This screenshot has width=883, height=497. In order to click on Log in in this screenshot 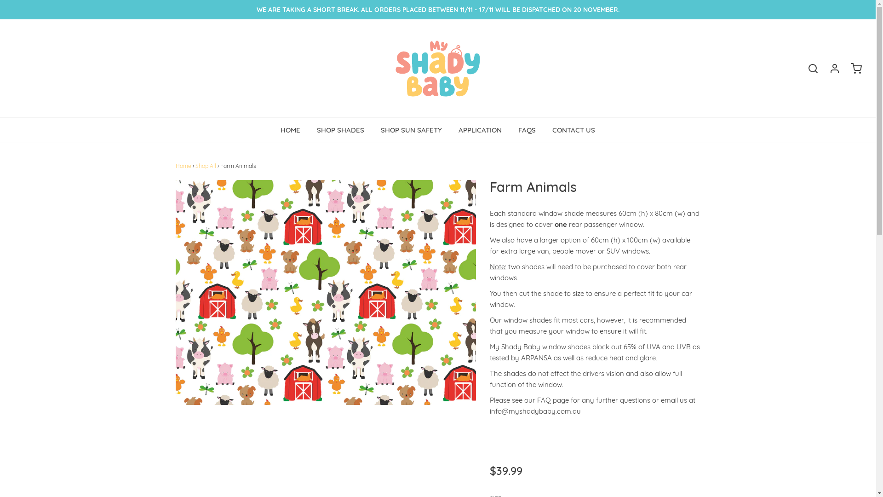, I will do `click(830, 69)`.